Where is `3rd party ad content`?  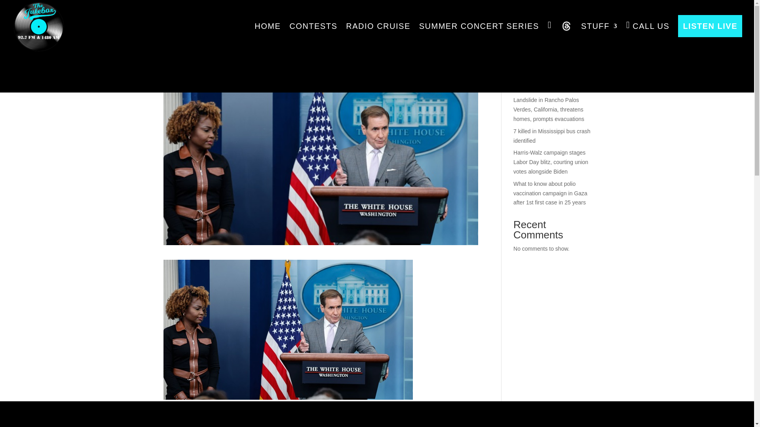 3rd party ad content is located at coordinates (376, 45).